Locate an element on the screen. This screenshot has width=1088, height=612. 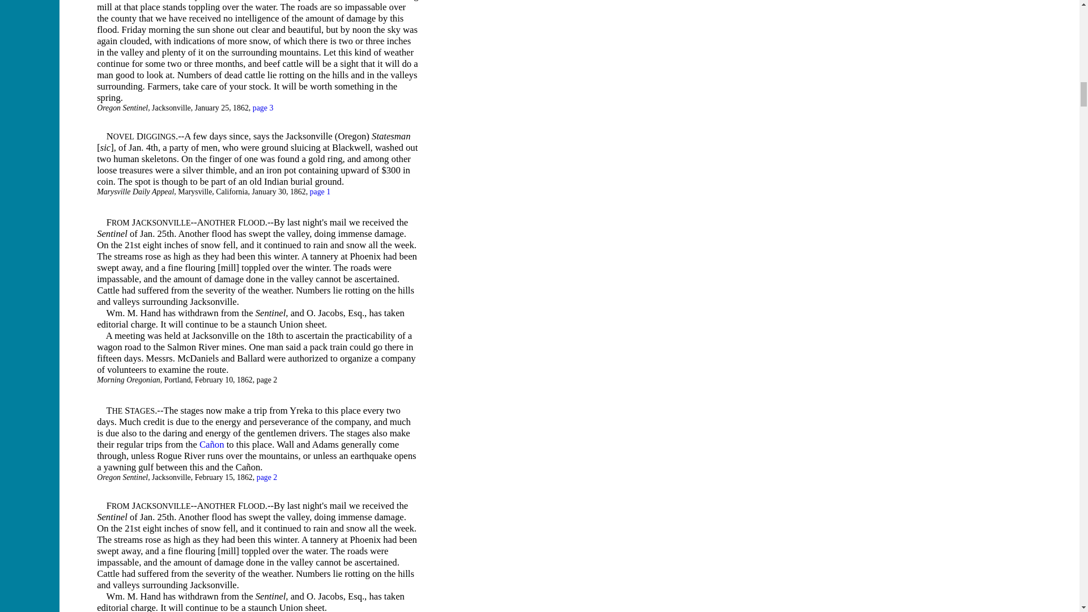
page 2 is located at coordinates (267, 477).